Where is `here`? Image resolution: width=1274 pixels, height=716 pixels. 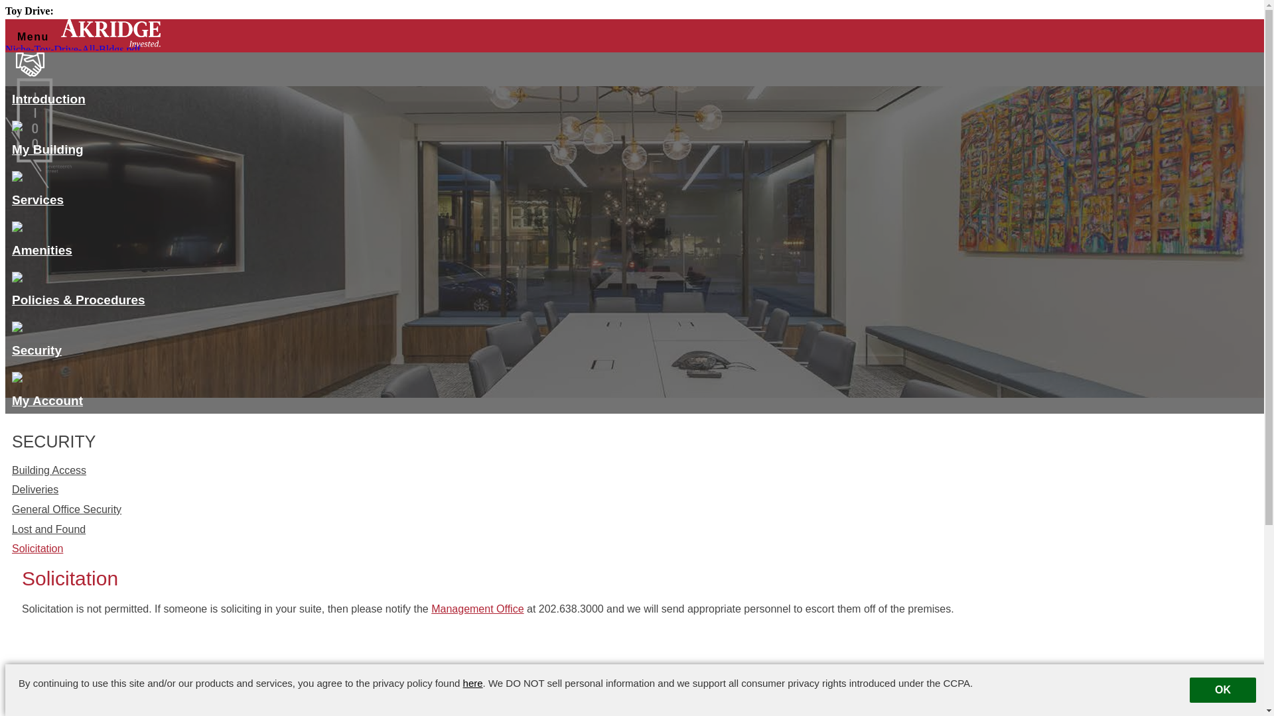 here is located at coordinates (473, 683).